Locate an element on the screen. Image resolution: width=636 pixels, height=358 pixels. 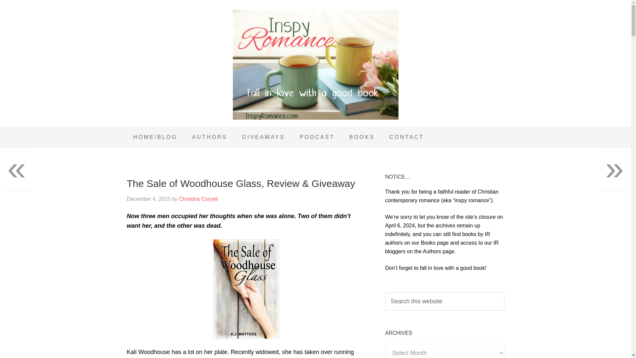
Christina Coryell is located at coordinates (198, 199).